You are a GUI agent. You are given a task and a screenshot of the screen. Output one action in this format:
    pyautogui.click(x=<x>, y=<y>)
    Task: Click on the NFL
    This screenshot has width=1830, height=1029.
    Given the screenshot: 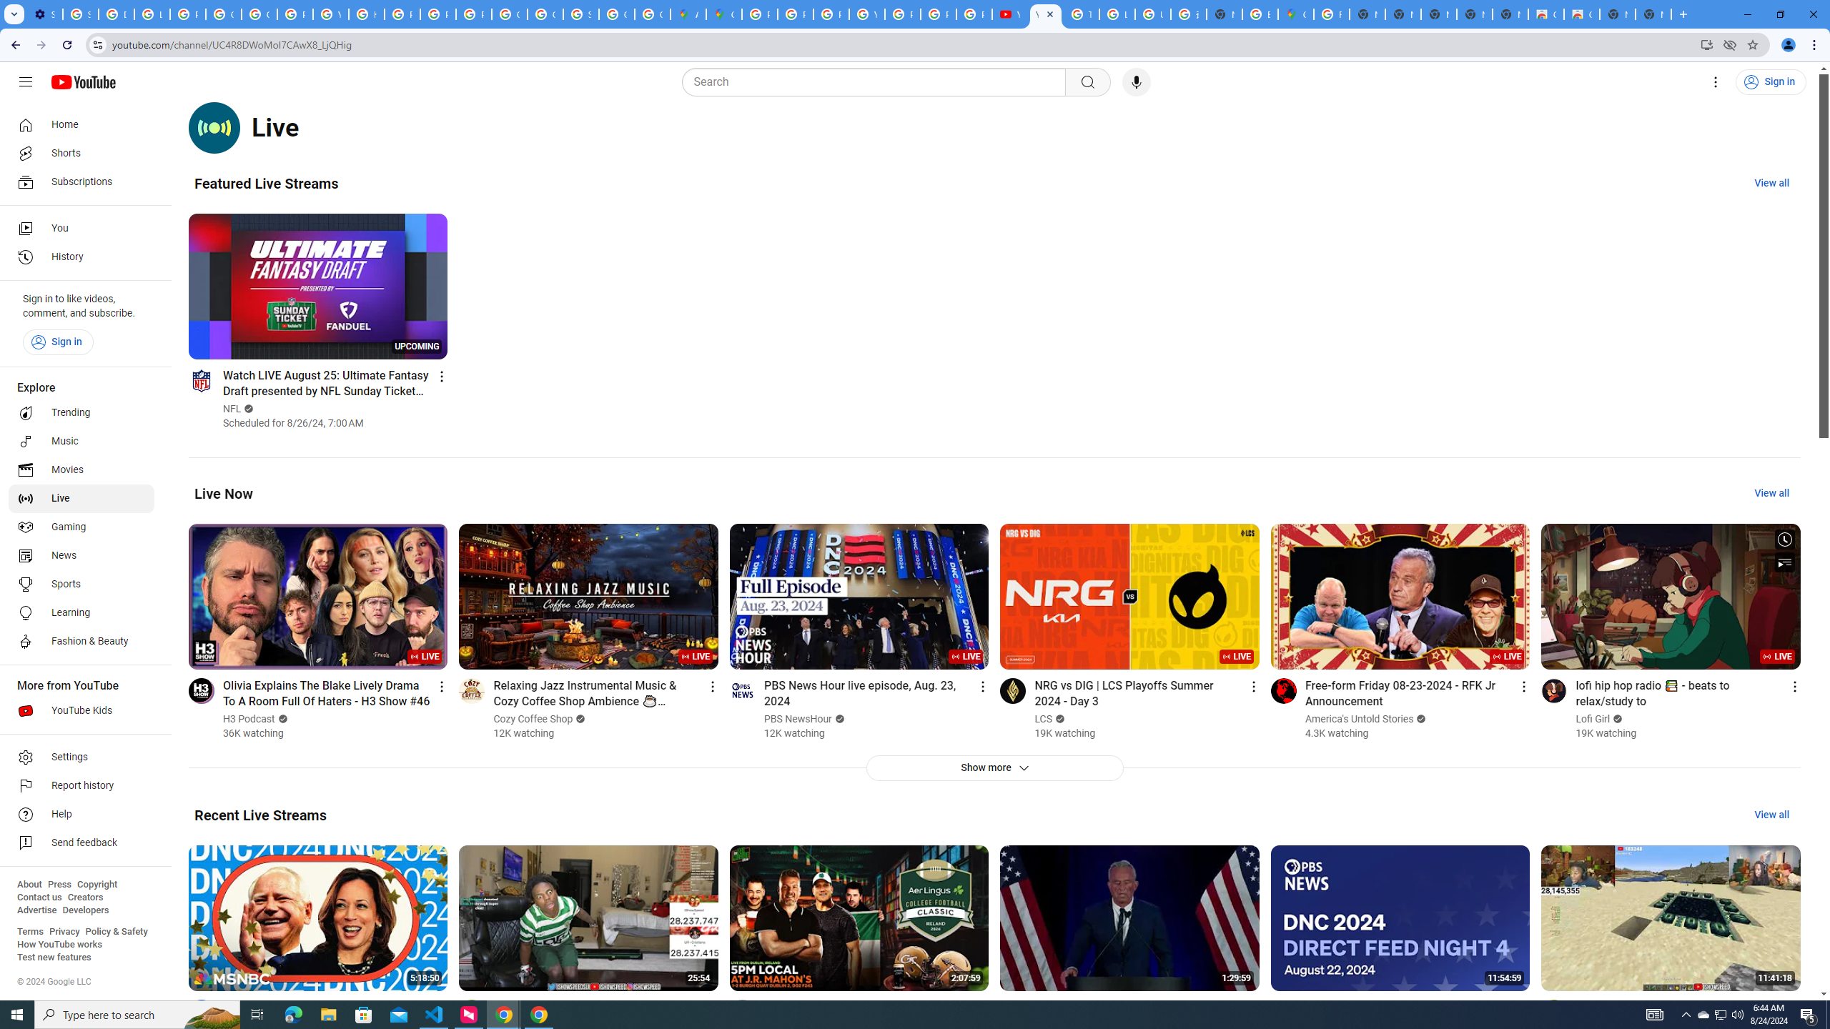 What is the action you would take?
    pyautogui.click(x=232, y=409)
    